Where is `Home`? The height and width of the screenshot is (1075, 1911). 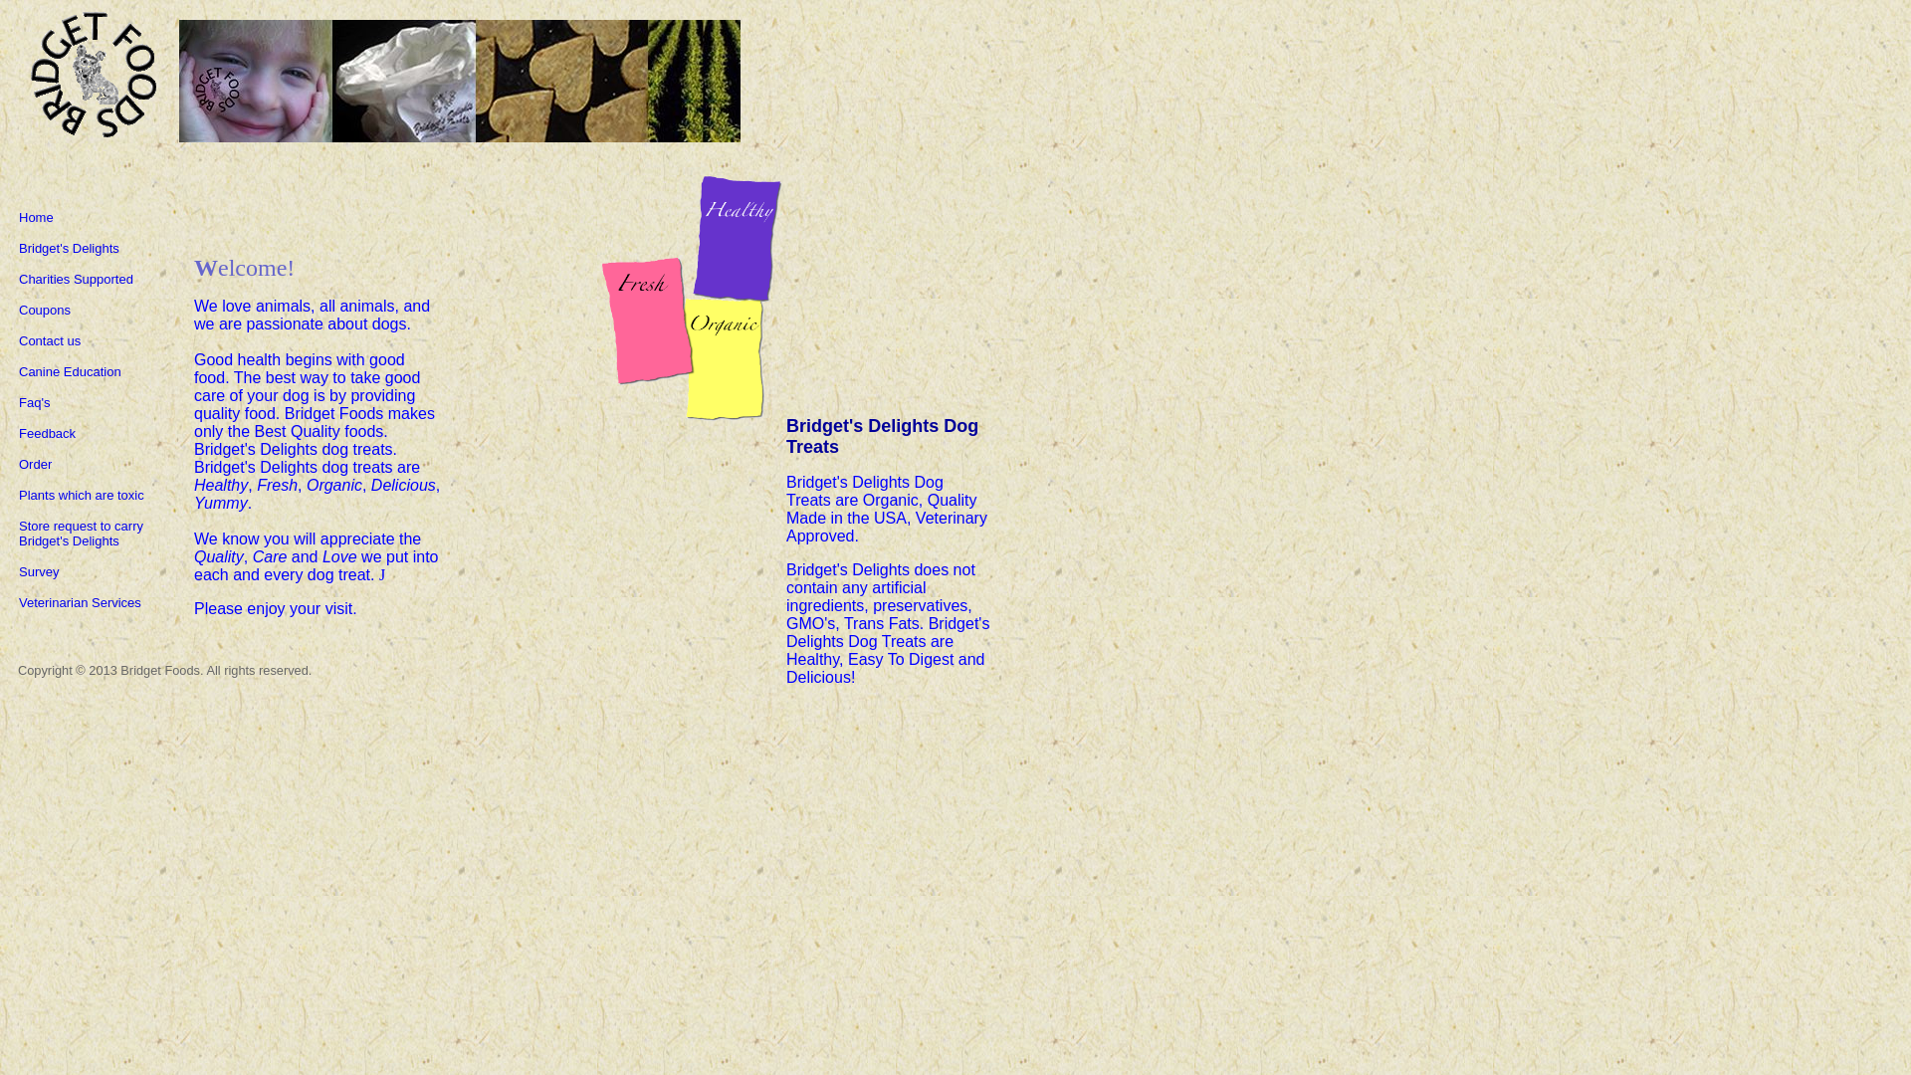 Home is located at coordinates (36, 217).